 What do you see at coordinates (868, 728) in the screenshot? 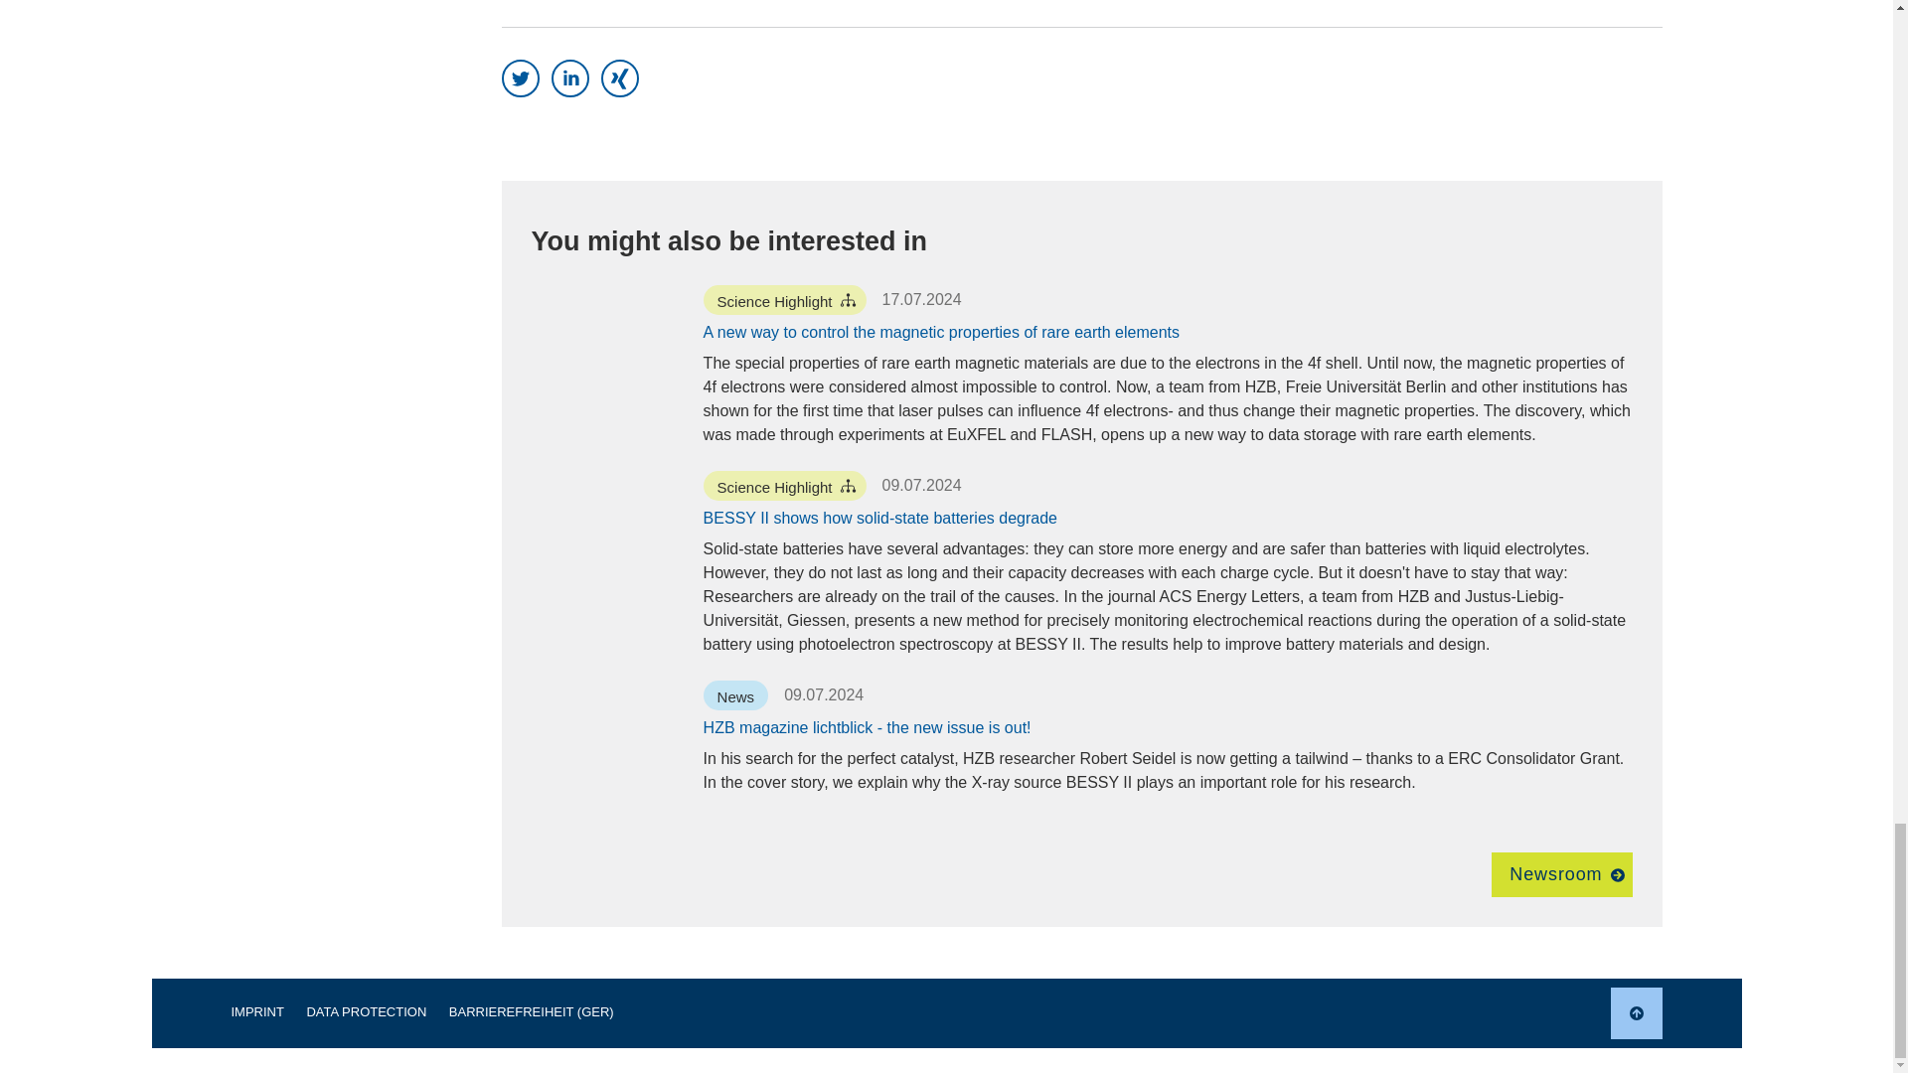
I see `HZB magazine lichtblick - the new issue is out!` at bounding box center [868, 728].